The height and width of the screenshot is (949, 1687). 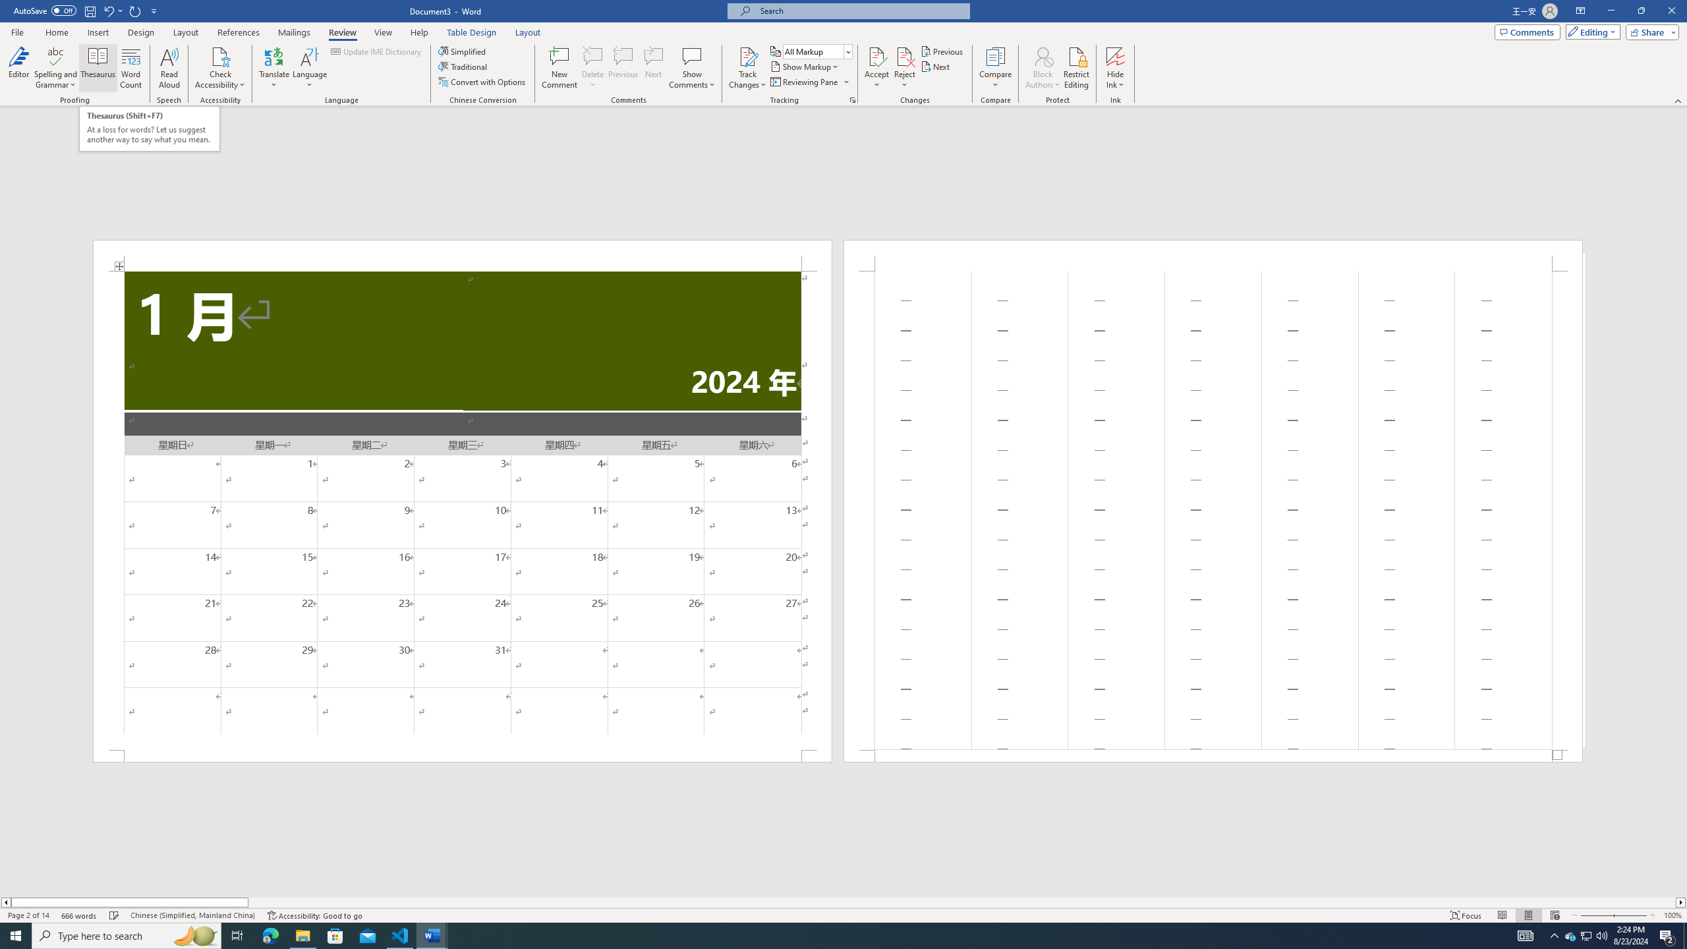 I want to click on Delete, so click(x=593, y=56).